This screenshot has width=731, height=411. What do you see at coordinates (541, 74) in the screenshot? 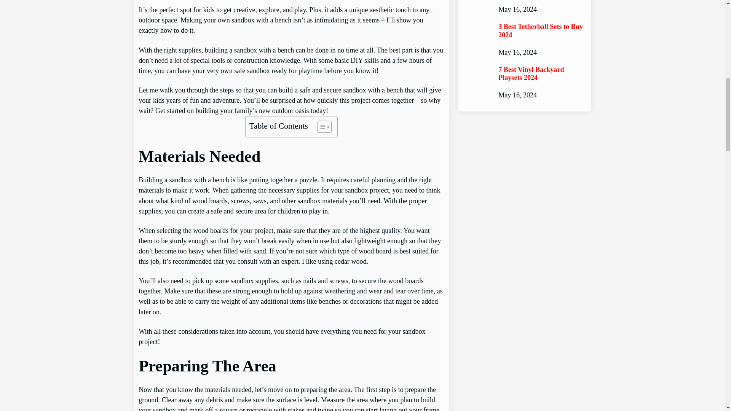
I see `7 Best Vinyl Backyard Playsets 2024` at bounding box center [541, 74].